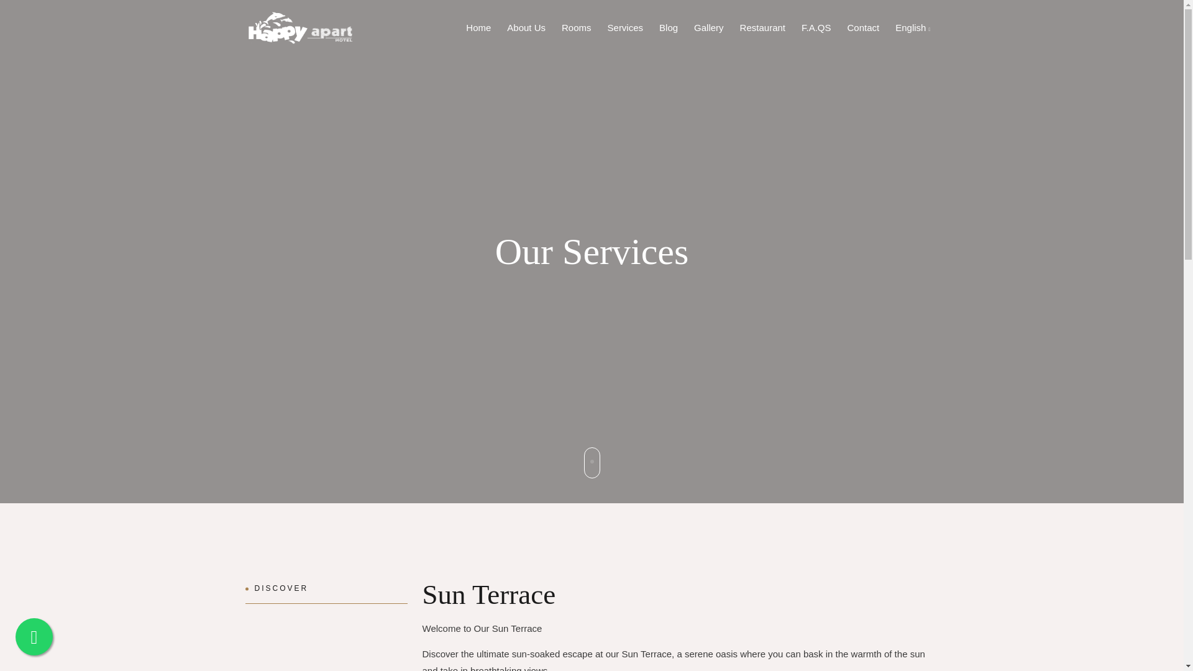 The image size is (1193, 671). Describe the element at coordinates (478, 27) in the screenshot. I see `Home` at that location.